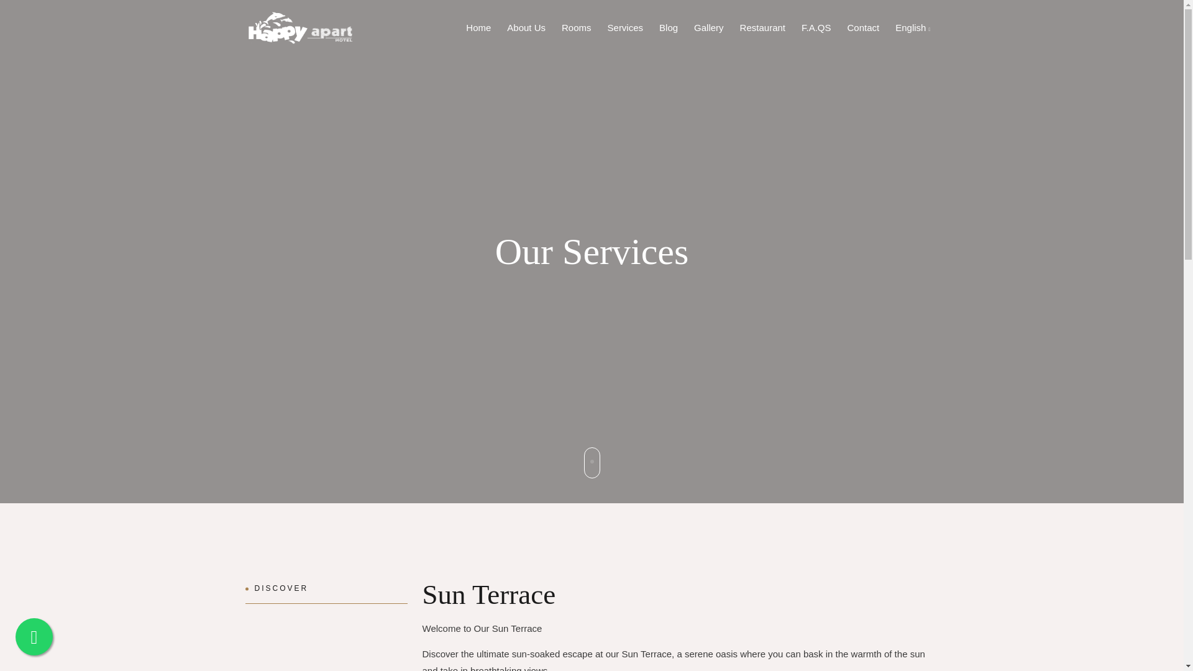 The image size is (1193, 671). Describe the element at coordinates (478, 27) in the screenshot. I see `Home` at that location.